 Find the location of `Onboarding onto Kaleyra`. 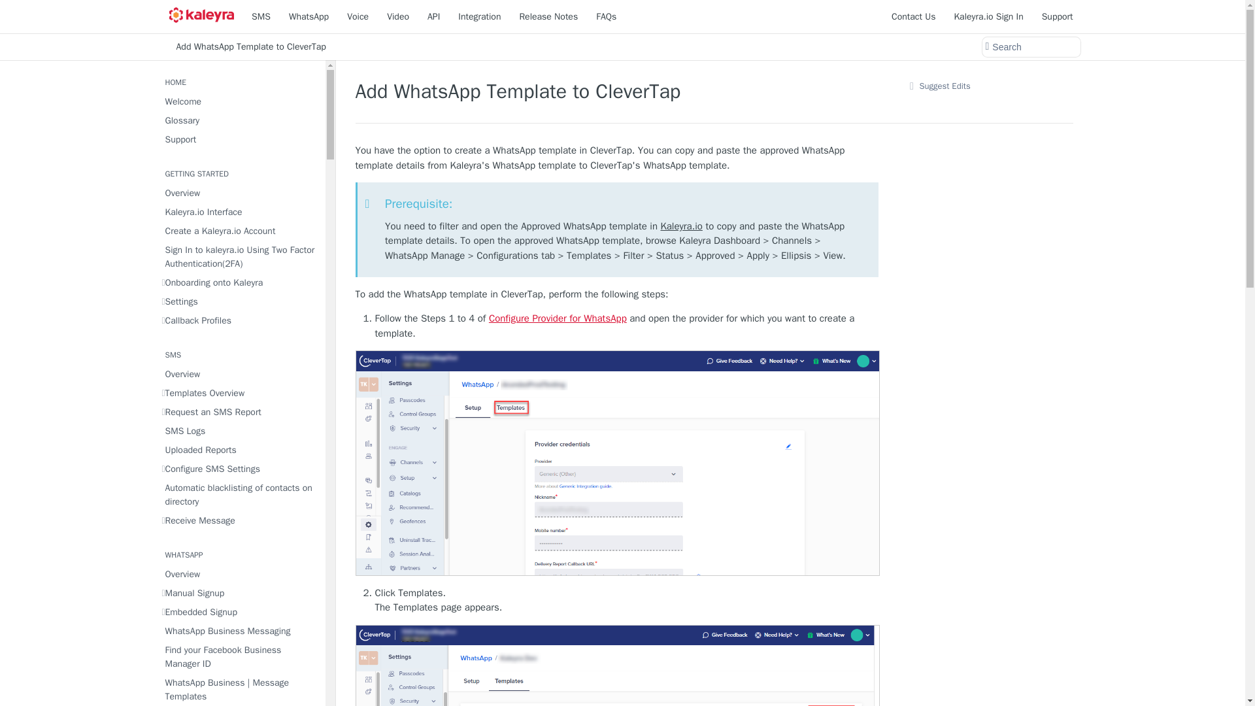

Onboarding onto Kaleyra is located at coordinates (239, 282).